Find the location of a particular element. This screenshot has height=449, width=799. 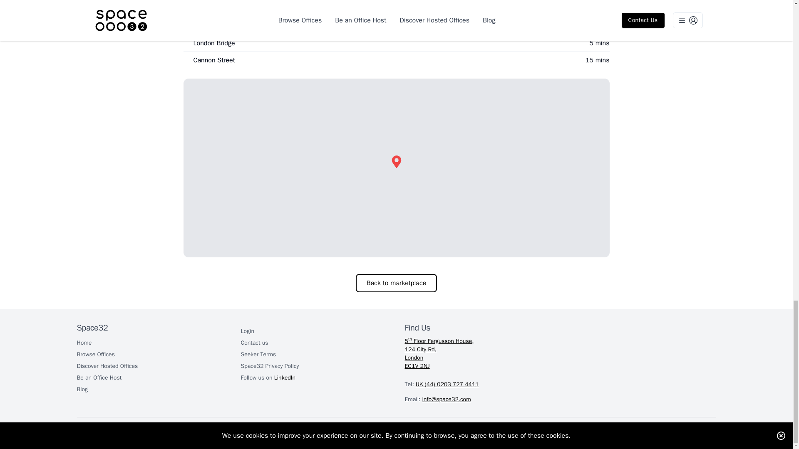

Blog is located at coordinates (82, 388).